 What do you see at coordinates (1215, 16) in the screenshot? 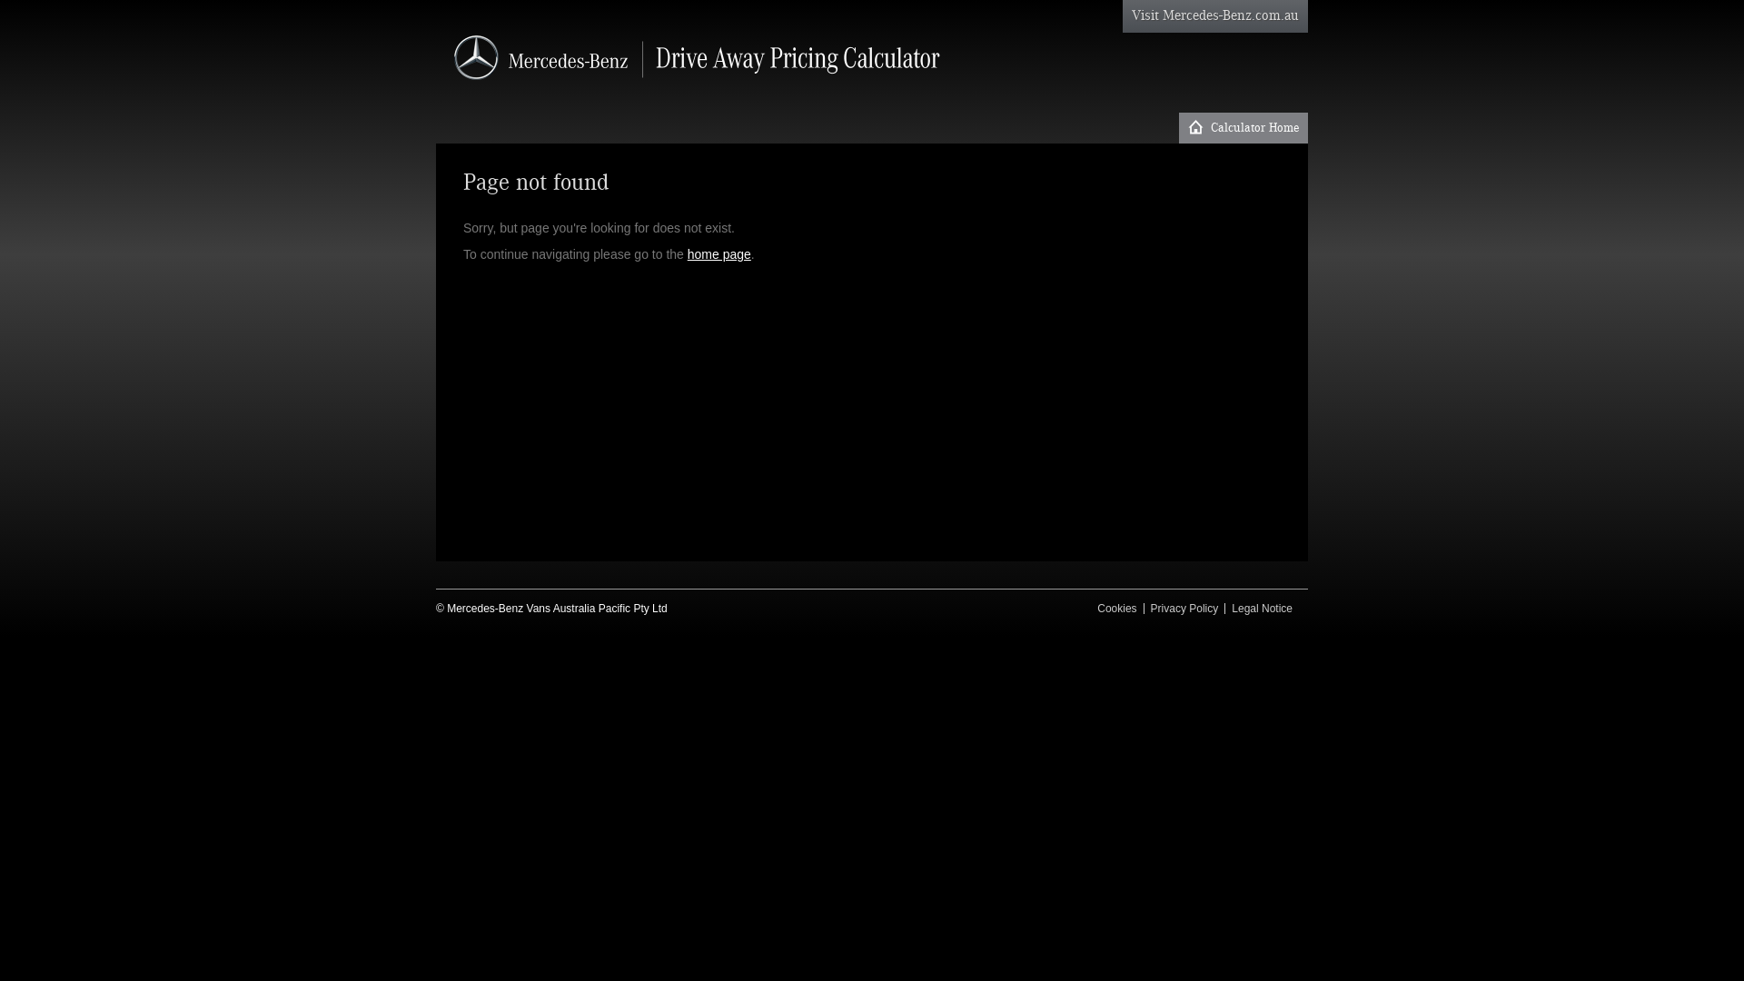
I see `Visit Mercedes-Benz.com.au` at bounding box center [1215, 16].